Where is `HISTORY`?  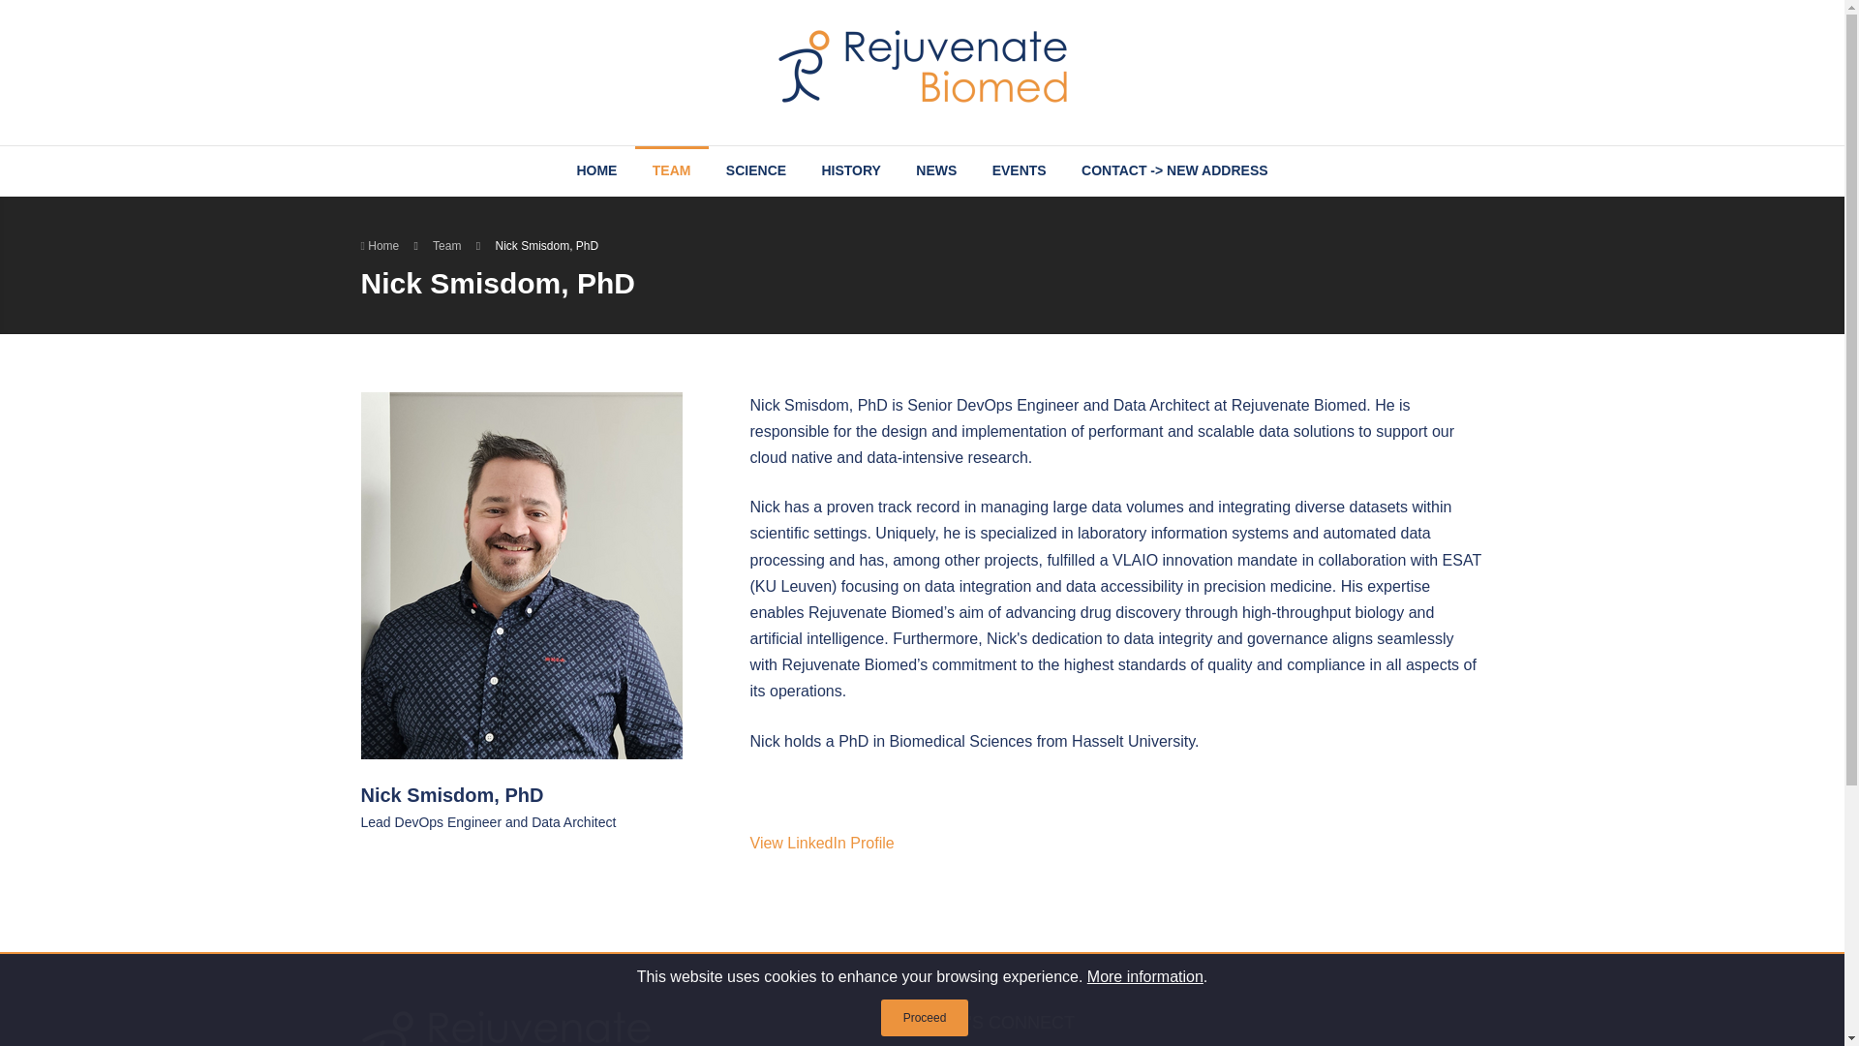 HISTORY is located at coordinates (850, 171).